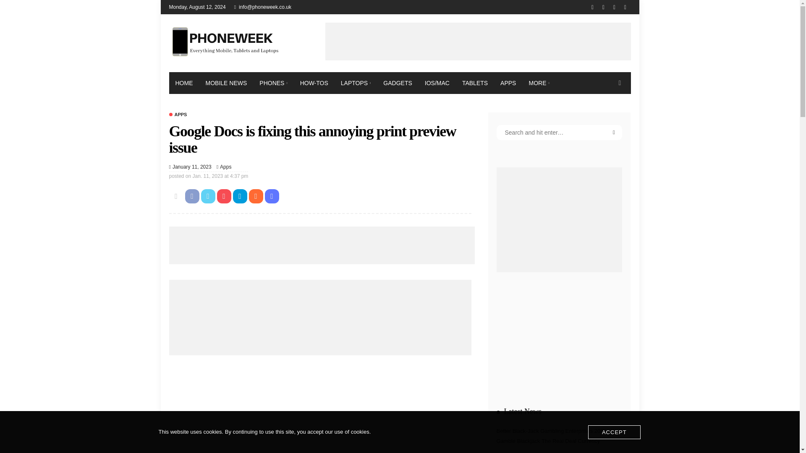  Describe the element at coordinates (226, 167) in the screenshot. I see `Apps` at that location.